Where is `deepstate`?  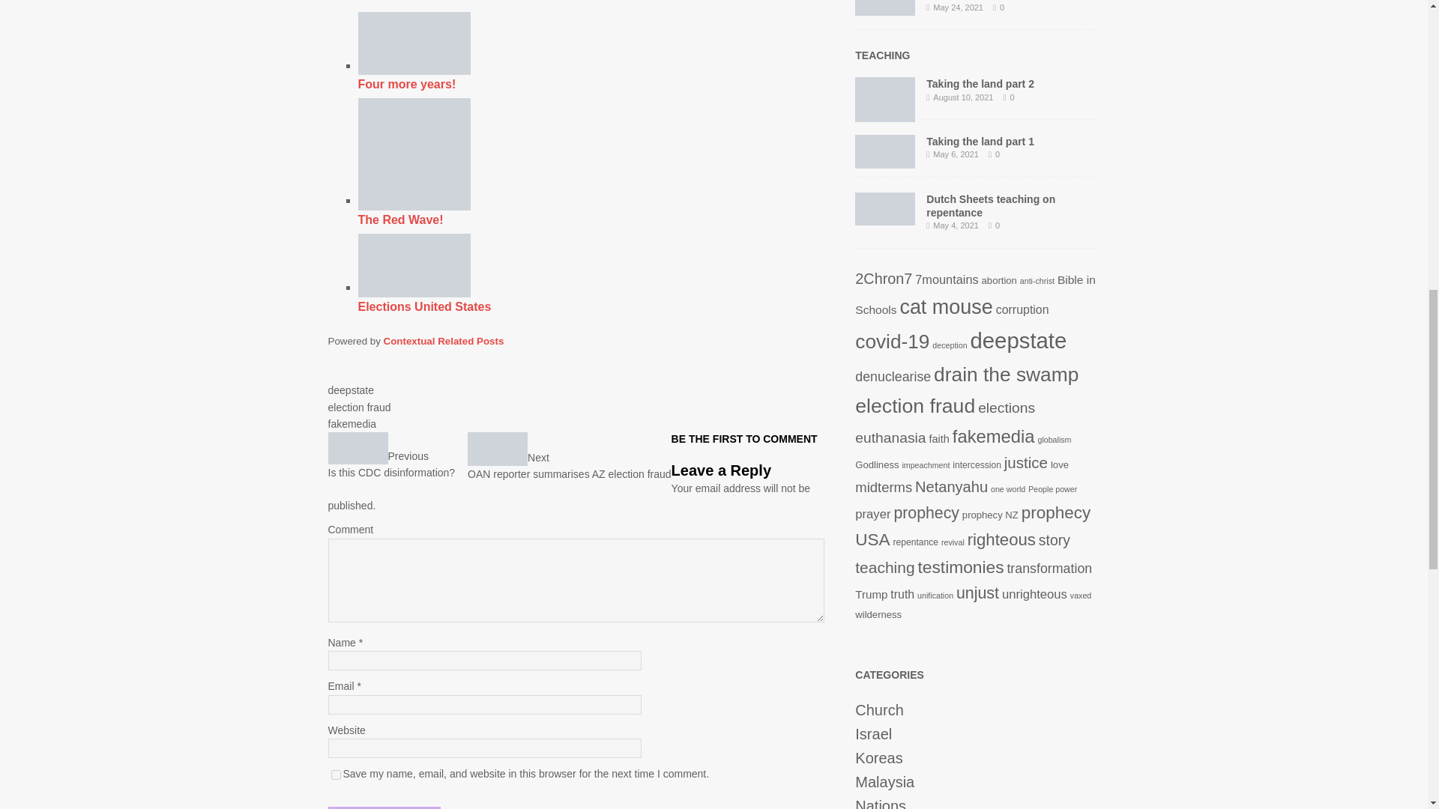
deepstate is located at coordinates (391, 465).